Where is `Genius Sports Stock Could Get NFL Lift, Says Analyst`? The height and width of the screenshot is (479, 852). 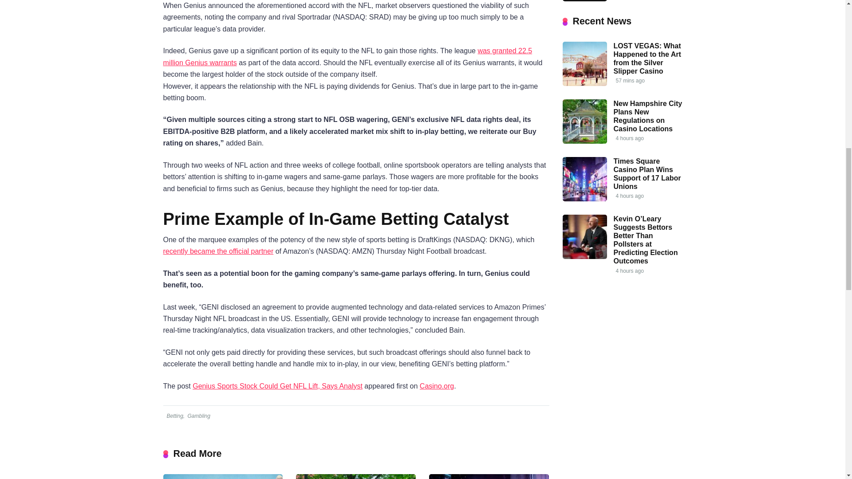 Genius Sports Stock Could Get NFL Lift, Says Analyst is located at coordinates (277, 386).